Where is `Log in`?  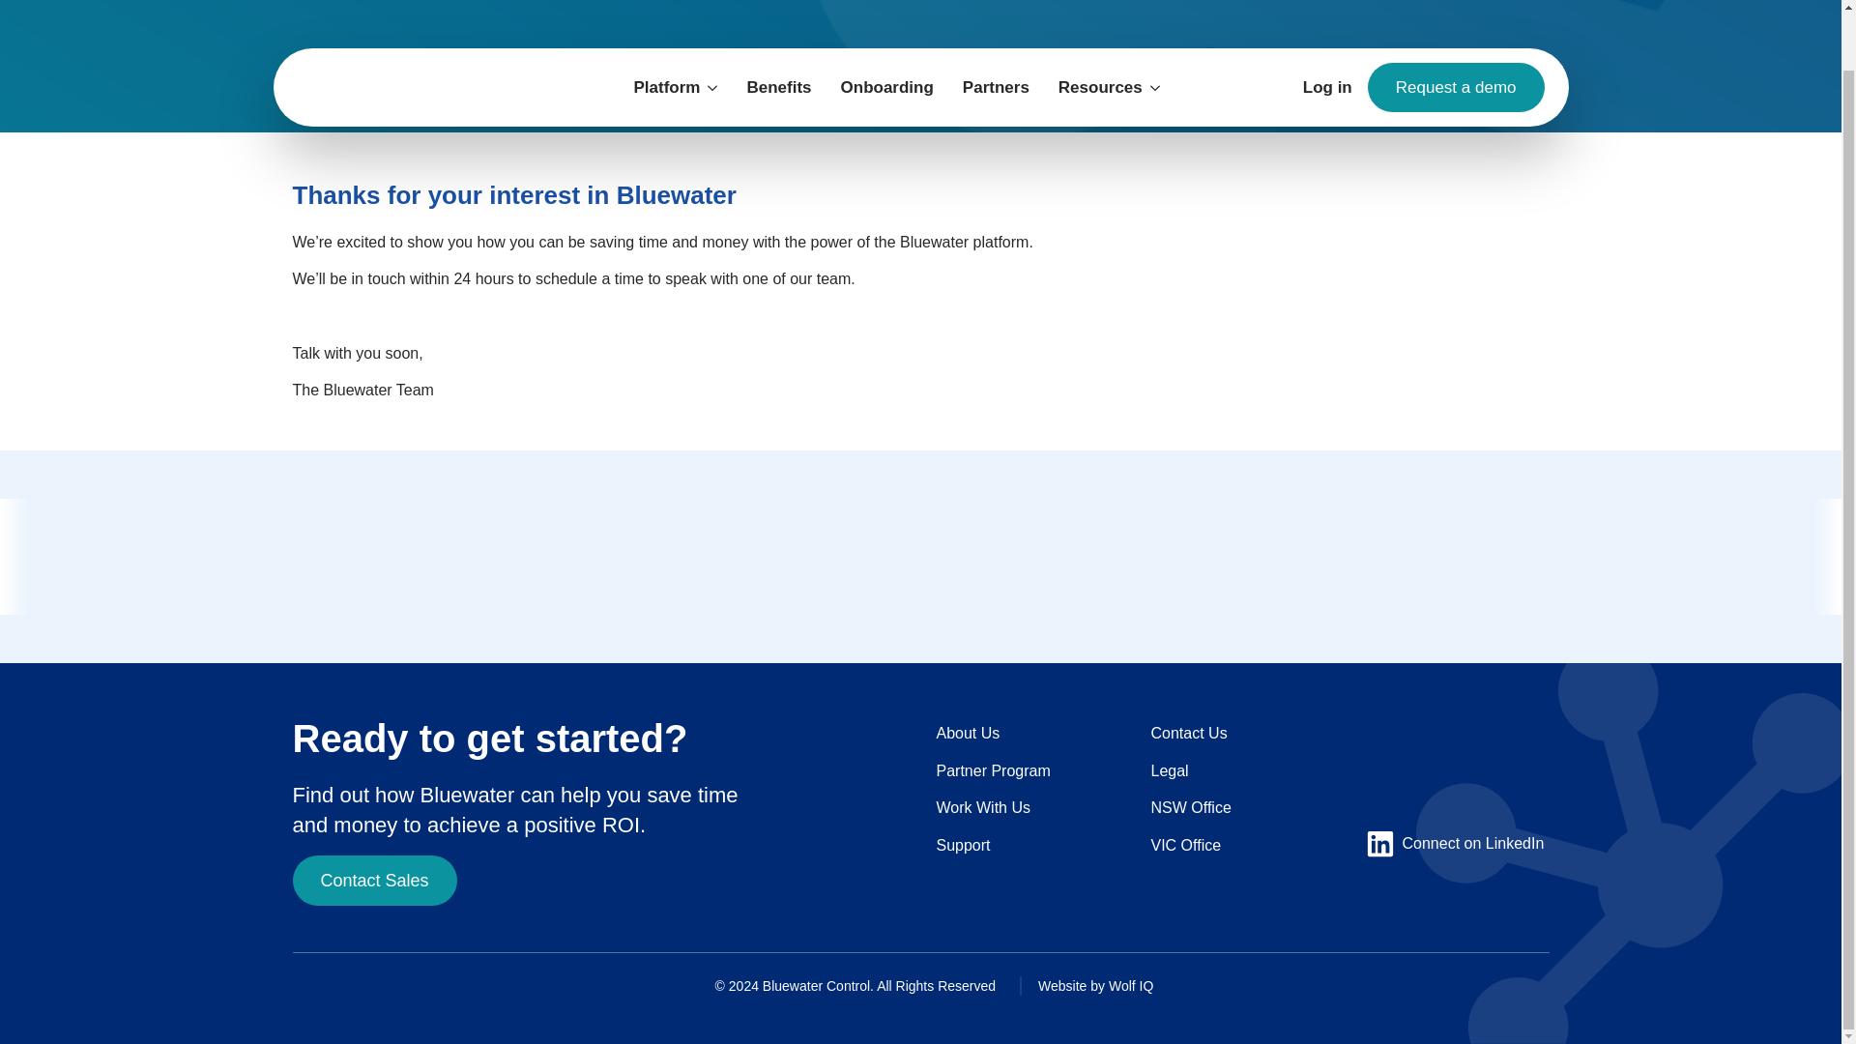 Log in is located at coordinates (1327, 27).